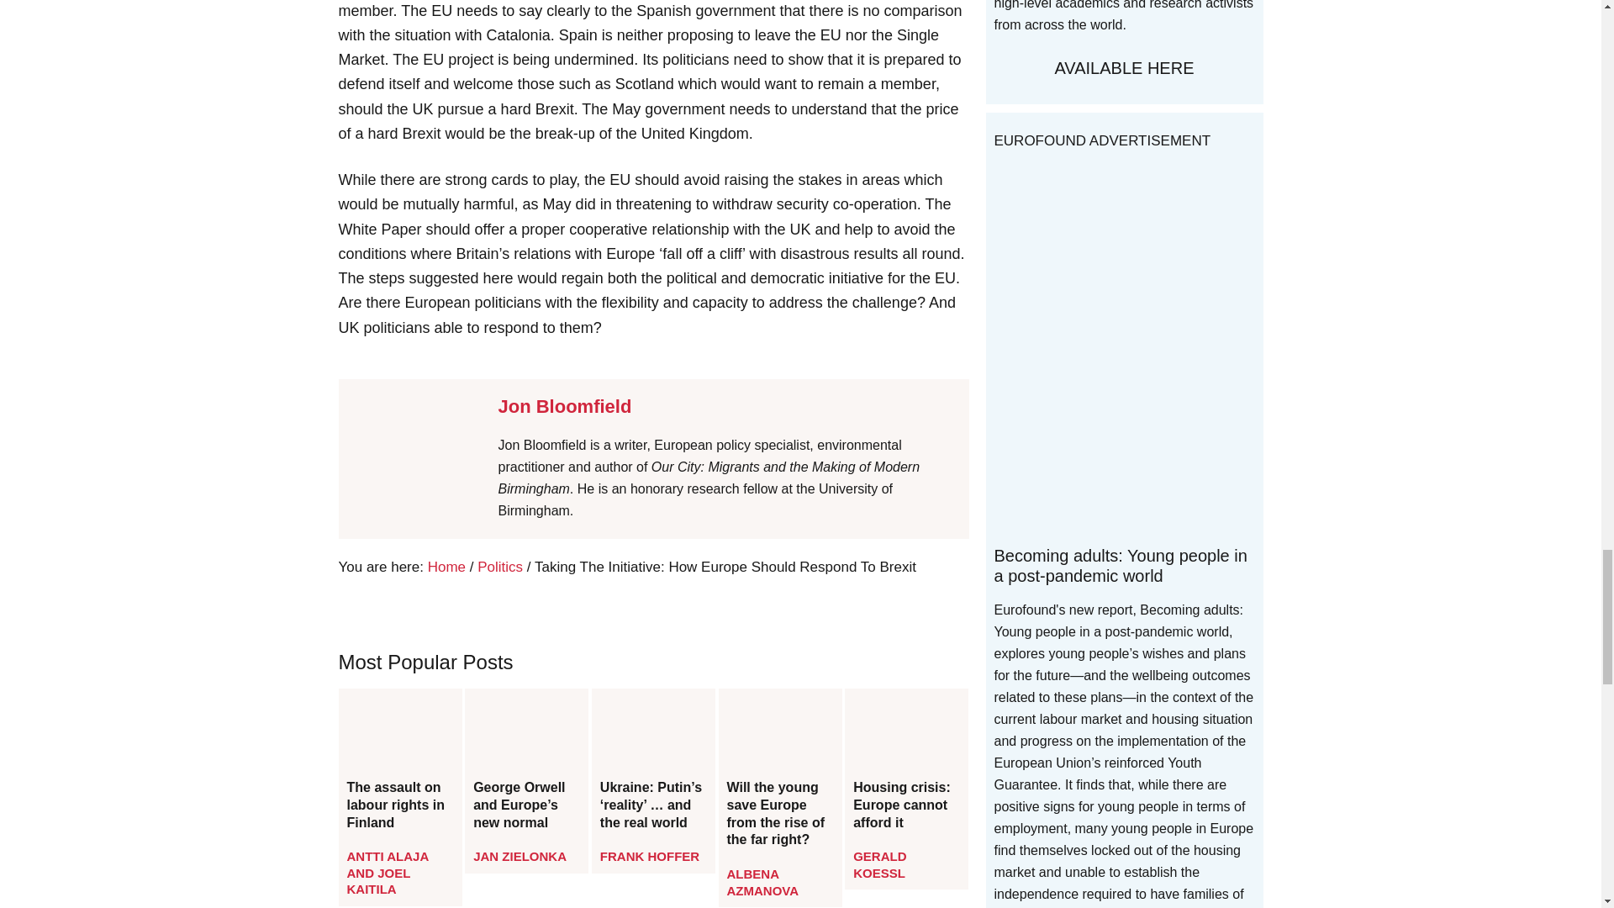 This screenshot has width=1614, height=908. What do you see at coordinates (520, 856) in the screenshot?
I see `JAN ZIELONKA` at bounding box center [520, 856].